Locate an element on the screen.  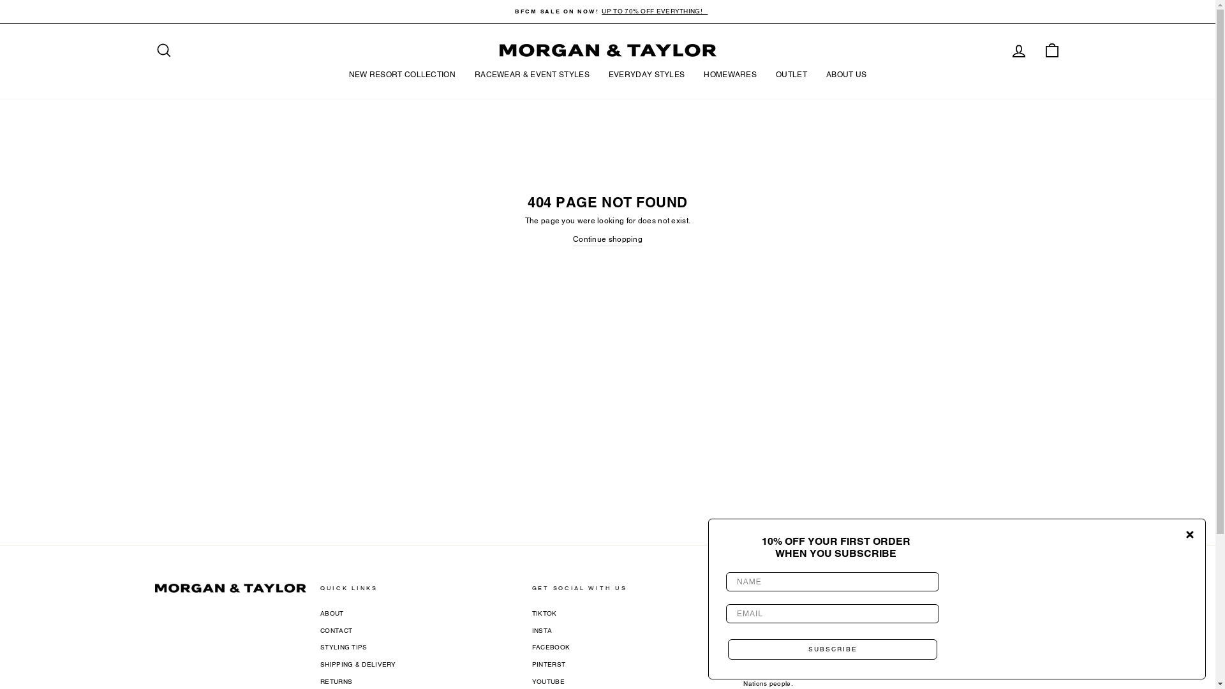
Skip to content is located at coordinates (0, 0).